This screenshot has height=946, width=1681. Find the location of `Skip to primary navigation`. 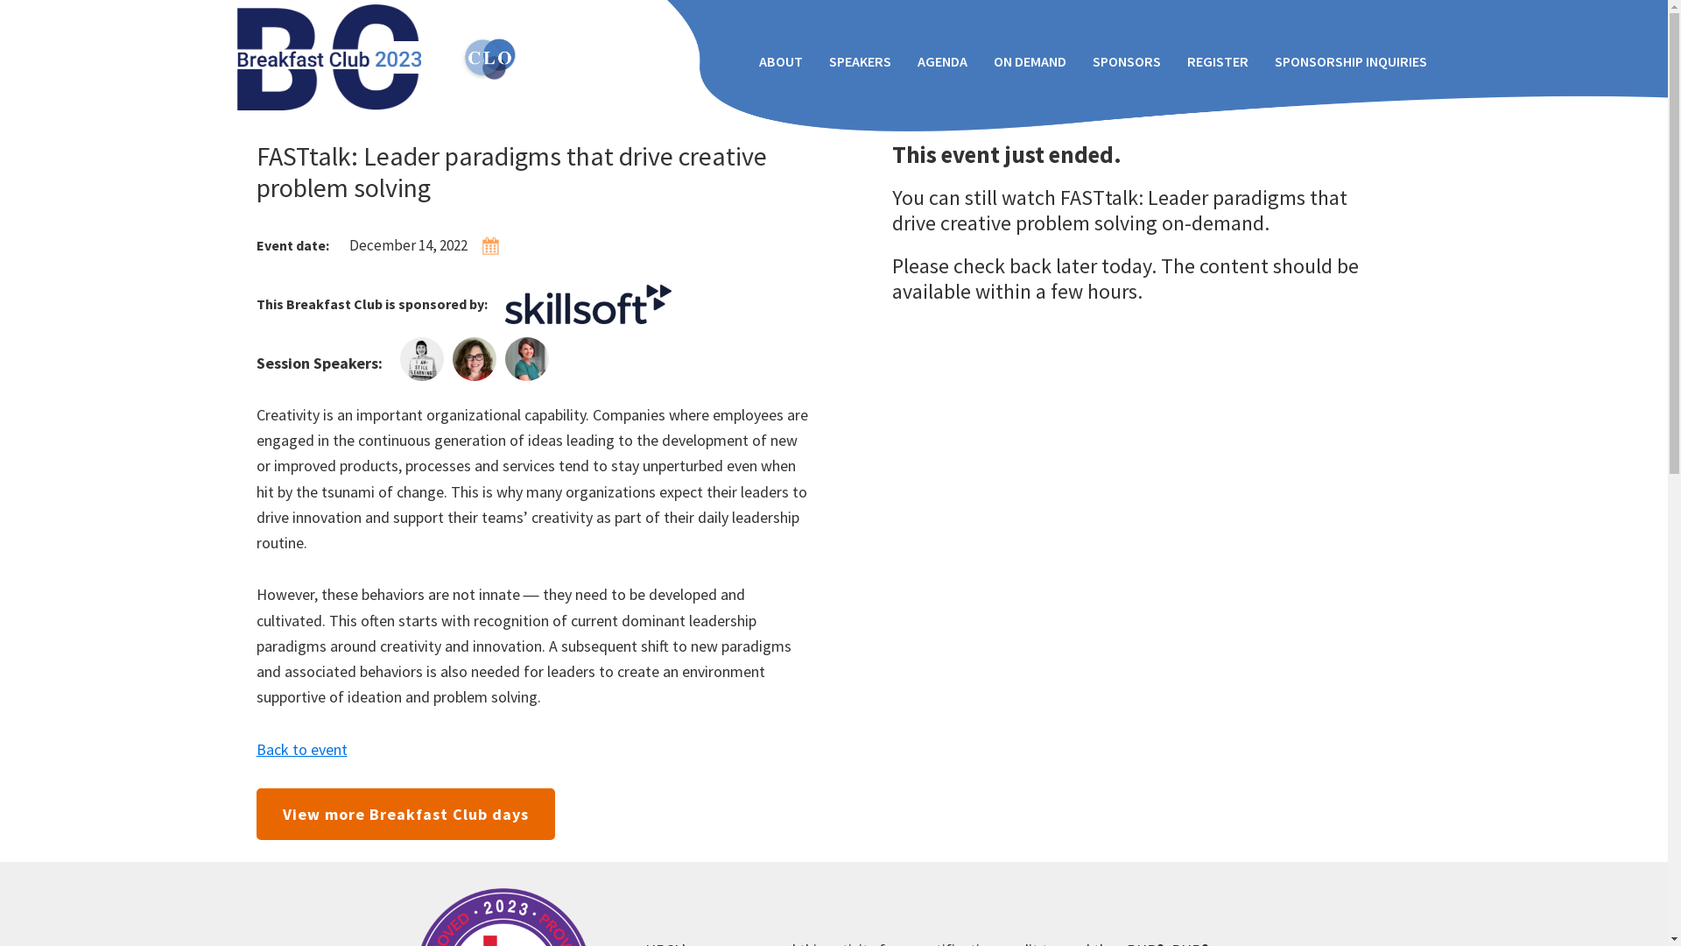

Skip to primary navigation is located at coordinates (0, 0).